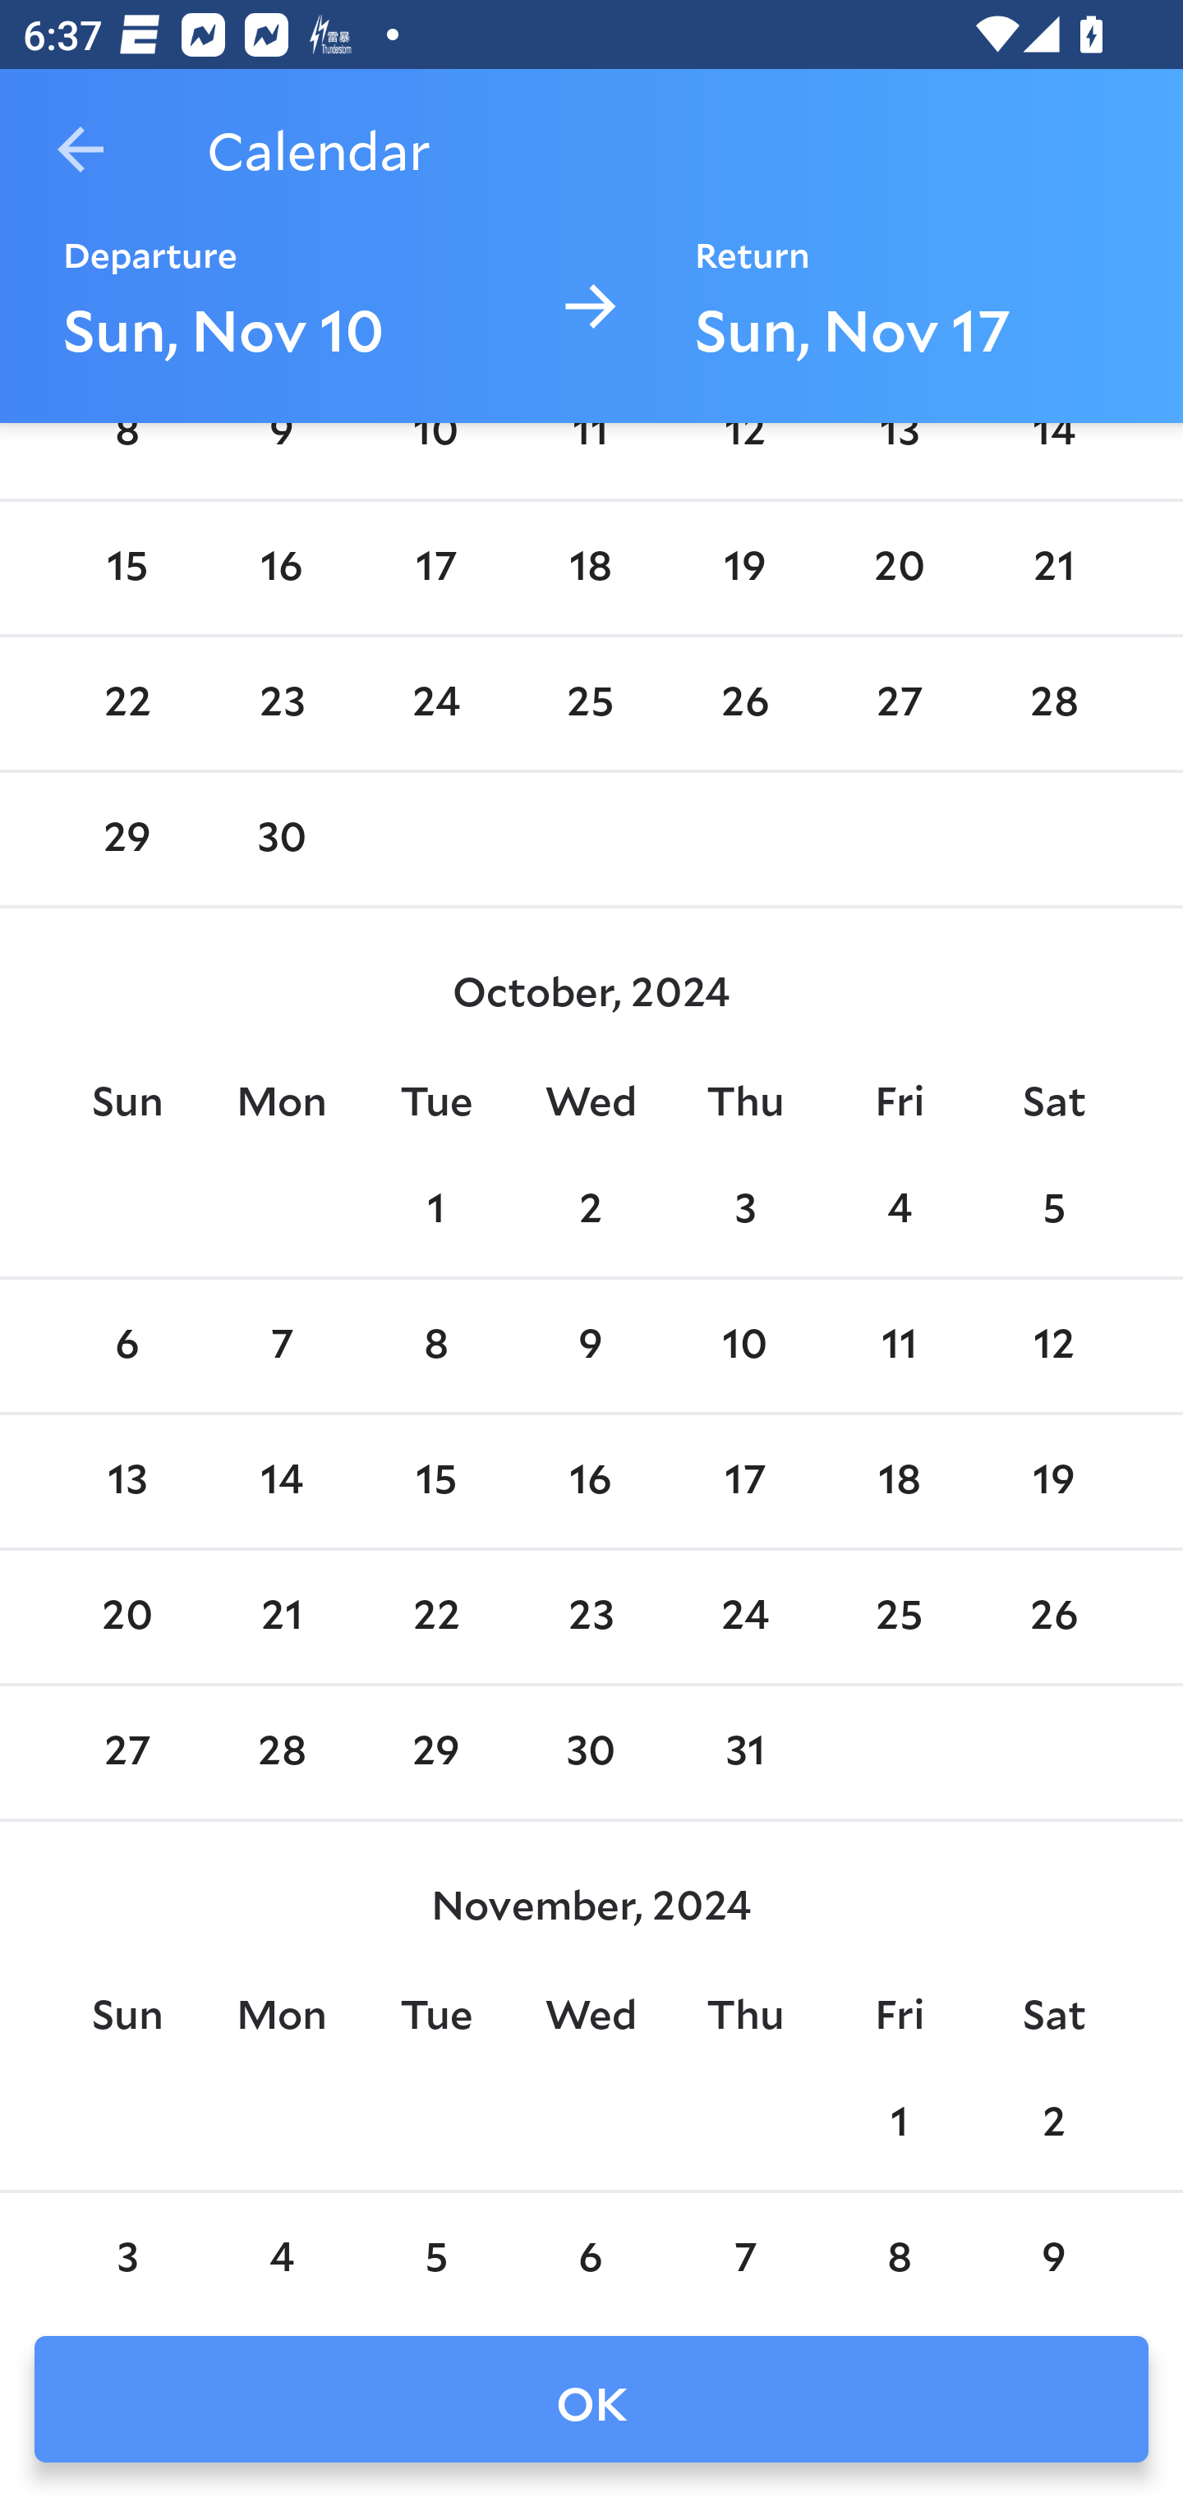 Image resolution: width=1183 pixels, height=2497 pixels. What do you see at coordinates (127, 704) in the screenshot?
I see `22` at bounding box center [127, 704].